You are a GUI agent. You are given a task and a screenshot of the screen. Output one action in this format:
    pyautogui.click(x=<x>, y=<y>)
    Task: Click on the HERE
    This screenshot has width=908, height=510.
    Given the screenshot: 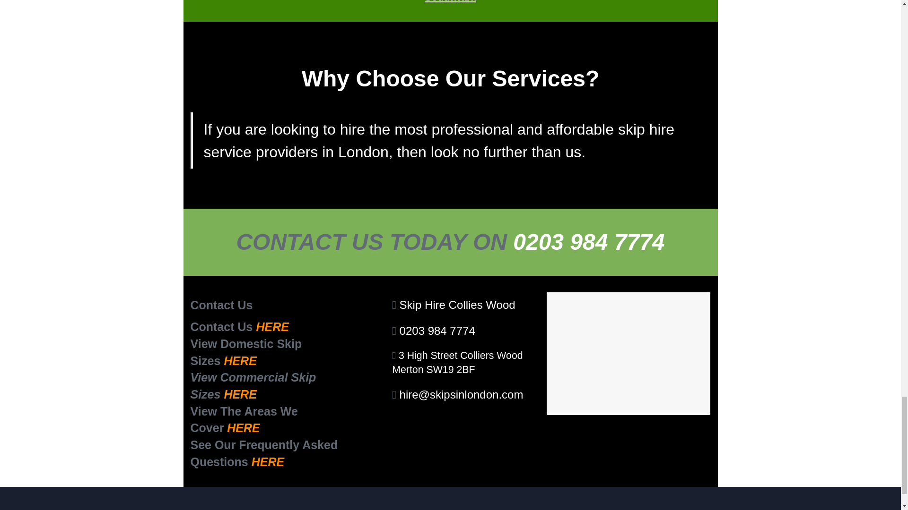 What is the action you would take?
    pyautogui.click(x=243, y=428)
    